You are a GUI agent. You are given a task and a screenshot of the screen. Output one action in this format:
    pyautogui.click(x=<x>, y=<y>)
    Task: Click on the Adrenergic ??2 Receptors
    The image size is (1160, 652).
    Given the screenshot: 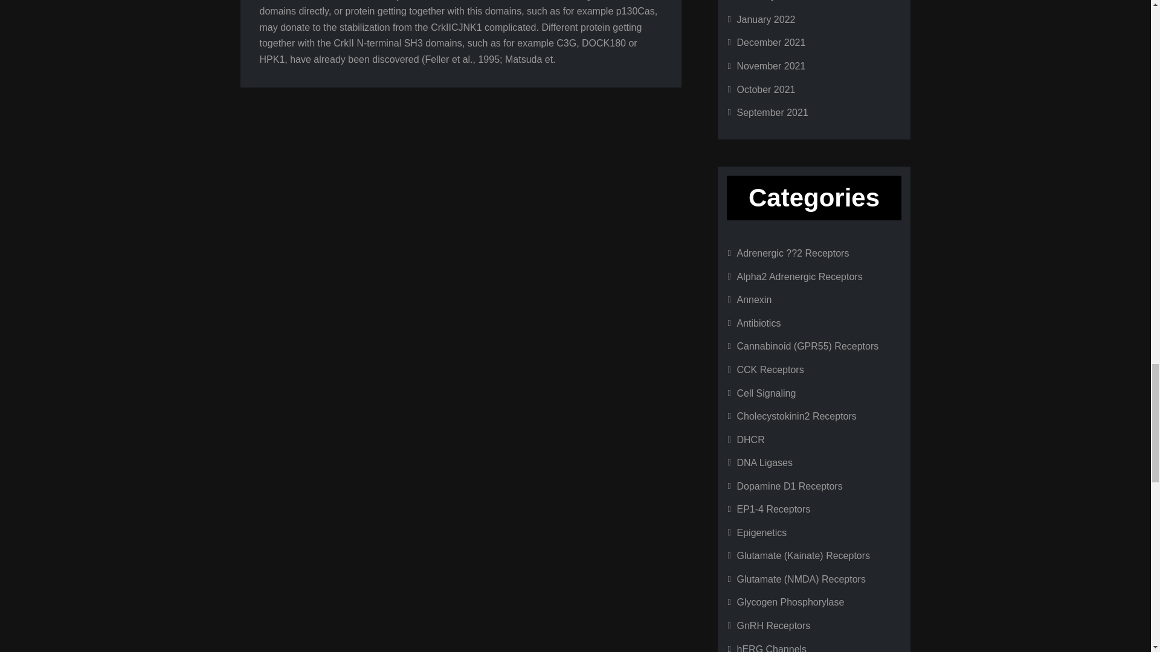 What is the action you would take?
    pyautogui.click(x=793, y=253)
    